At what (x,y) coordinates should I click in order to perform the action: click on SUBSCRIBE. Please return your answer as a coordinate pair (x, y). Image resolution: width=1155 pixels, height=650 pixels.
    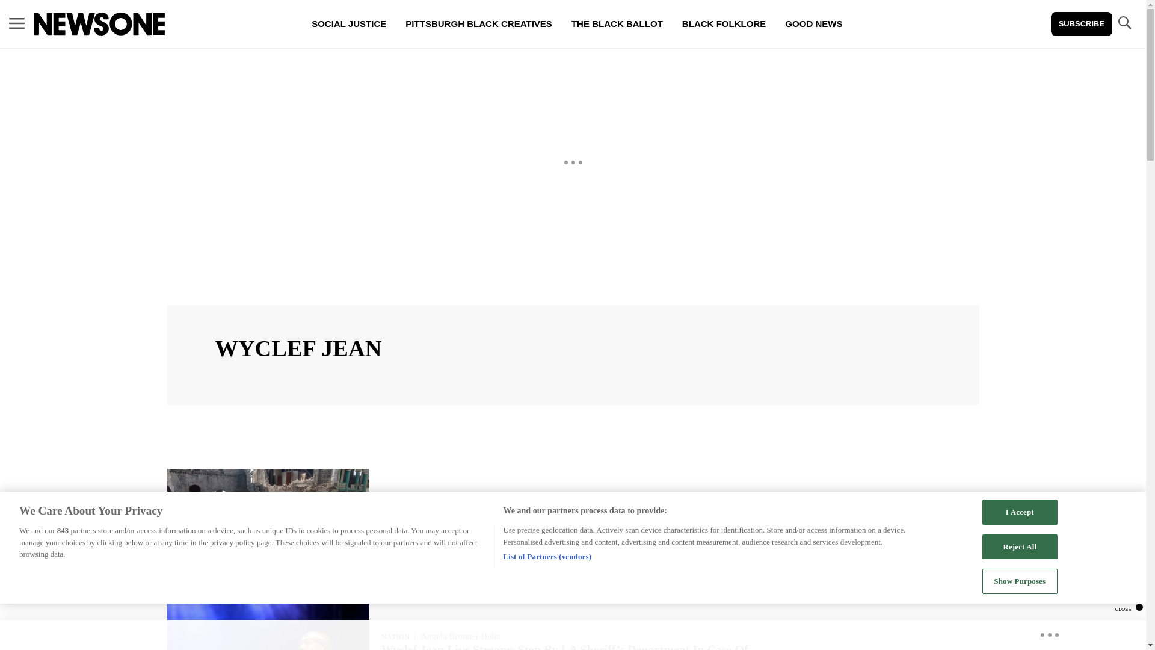
    Looking at the image, I should click on (1082, 24).